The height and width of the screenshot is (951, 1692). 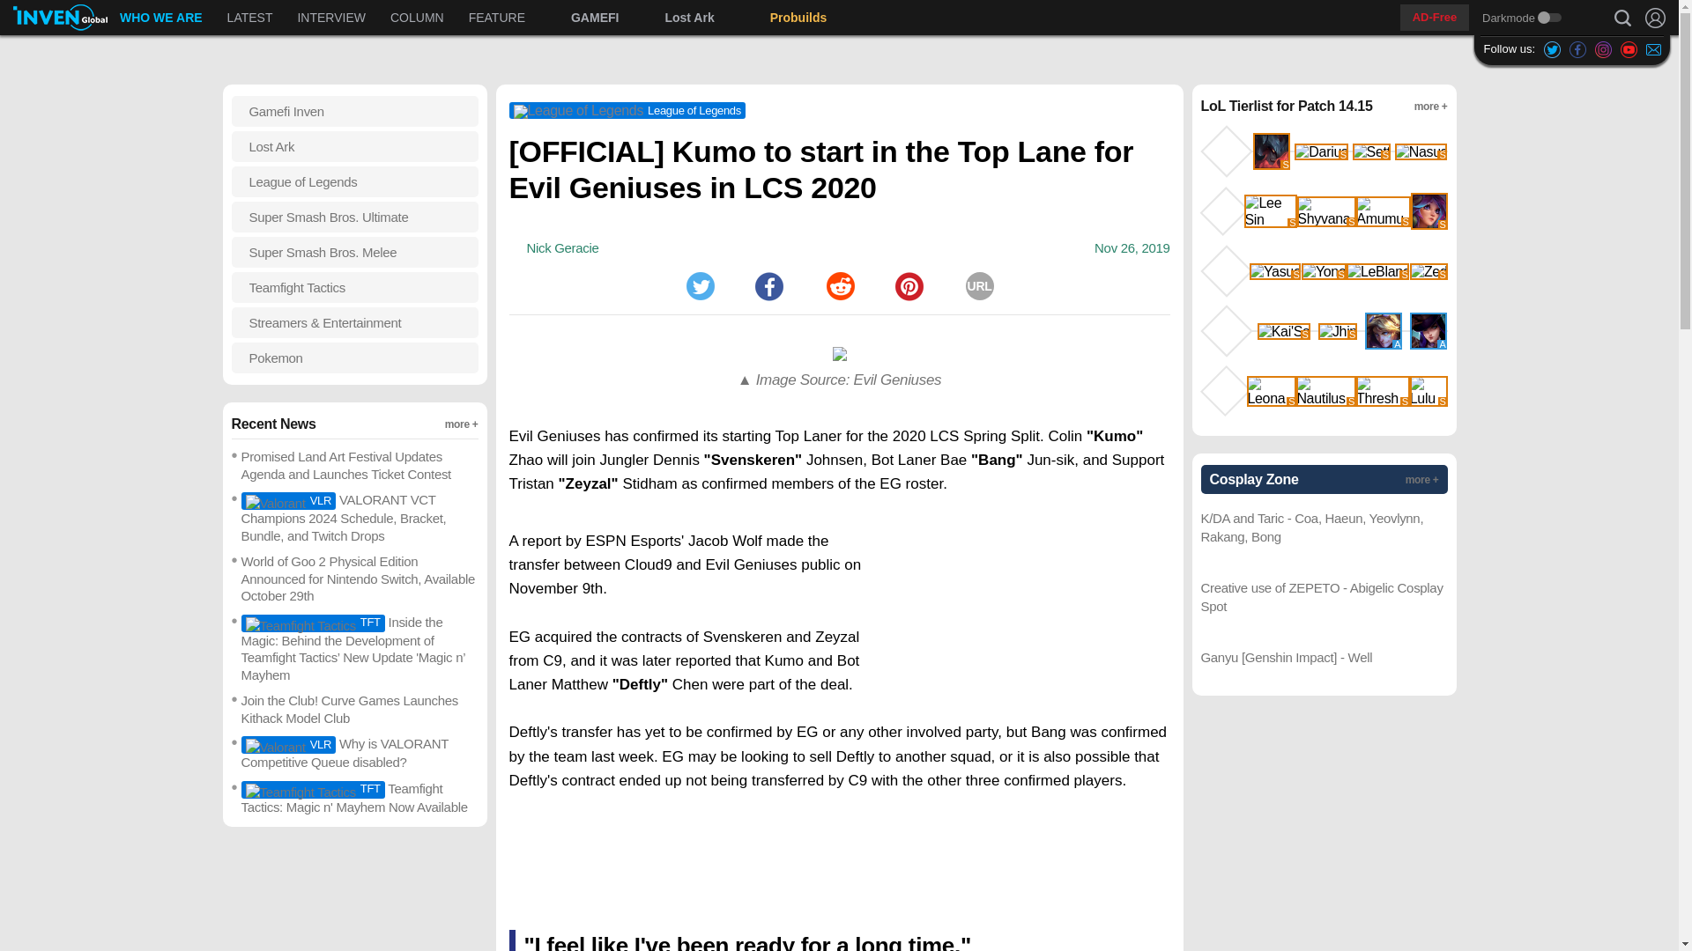 What do you see at coordinates (768, 285) in the screenshot?
I see `Share` at bounding box center [768, 285].